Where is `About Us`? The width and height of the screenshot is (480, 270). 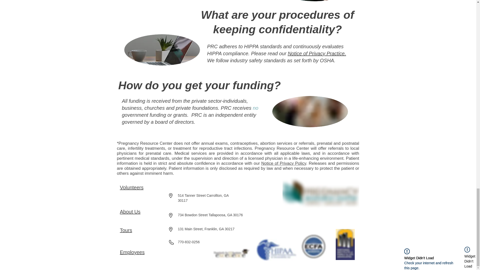 About Us is located at coordinates (130, 211).